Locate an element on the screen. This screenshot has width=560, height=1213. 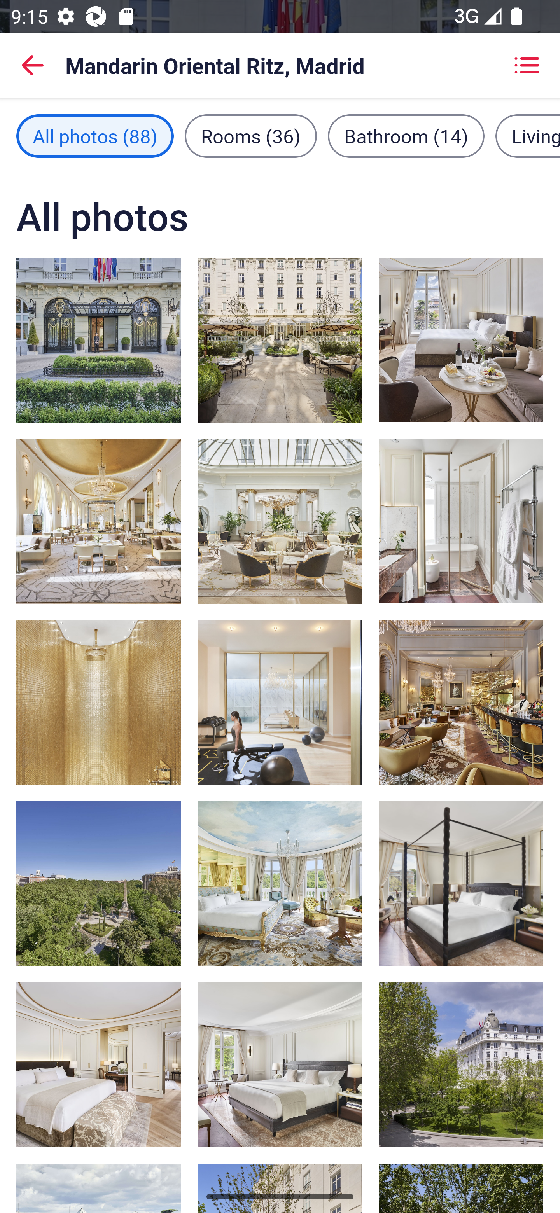
Restaurant, image is located at coordinates (99, 521).